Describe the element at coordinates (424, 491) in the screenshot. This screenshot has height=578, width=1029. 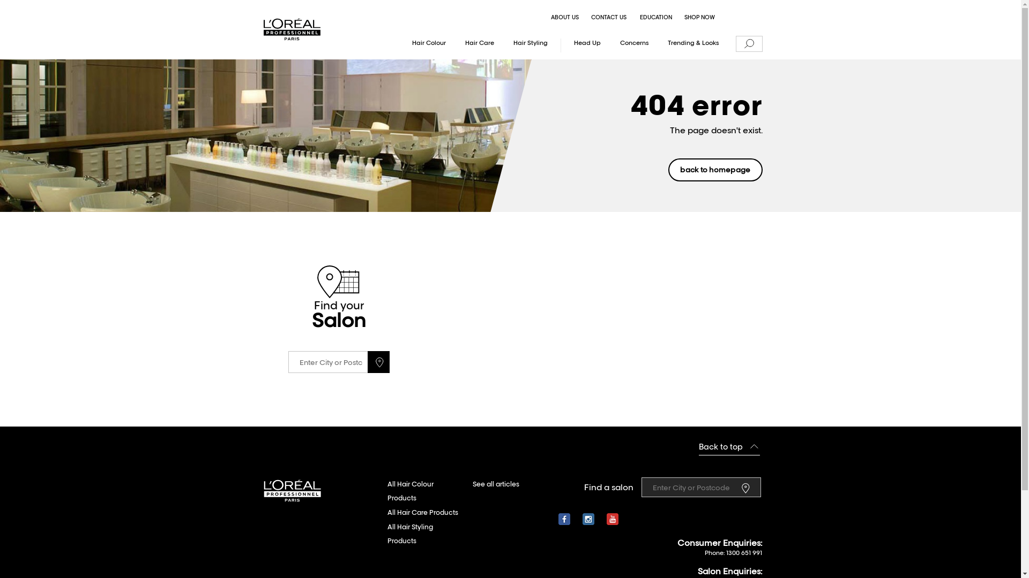
I see `All Hair Colour Products` at that location.